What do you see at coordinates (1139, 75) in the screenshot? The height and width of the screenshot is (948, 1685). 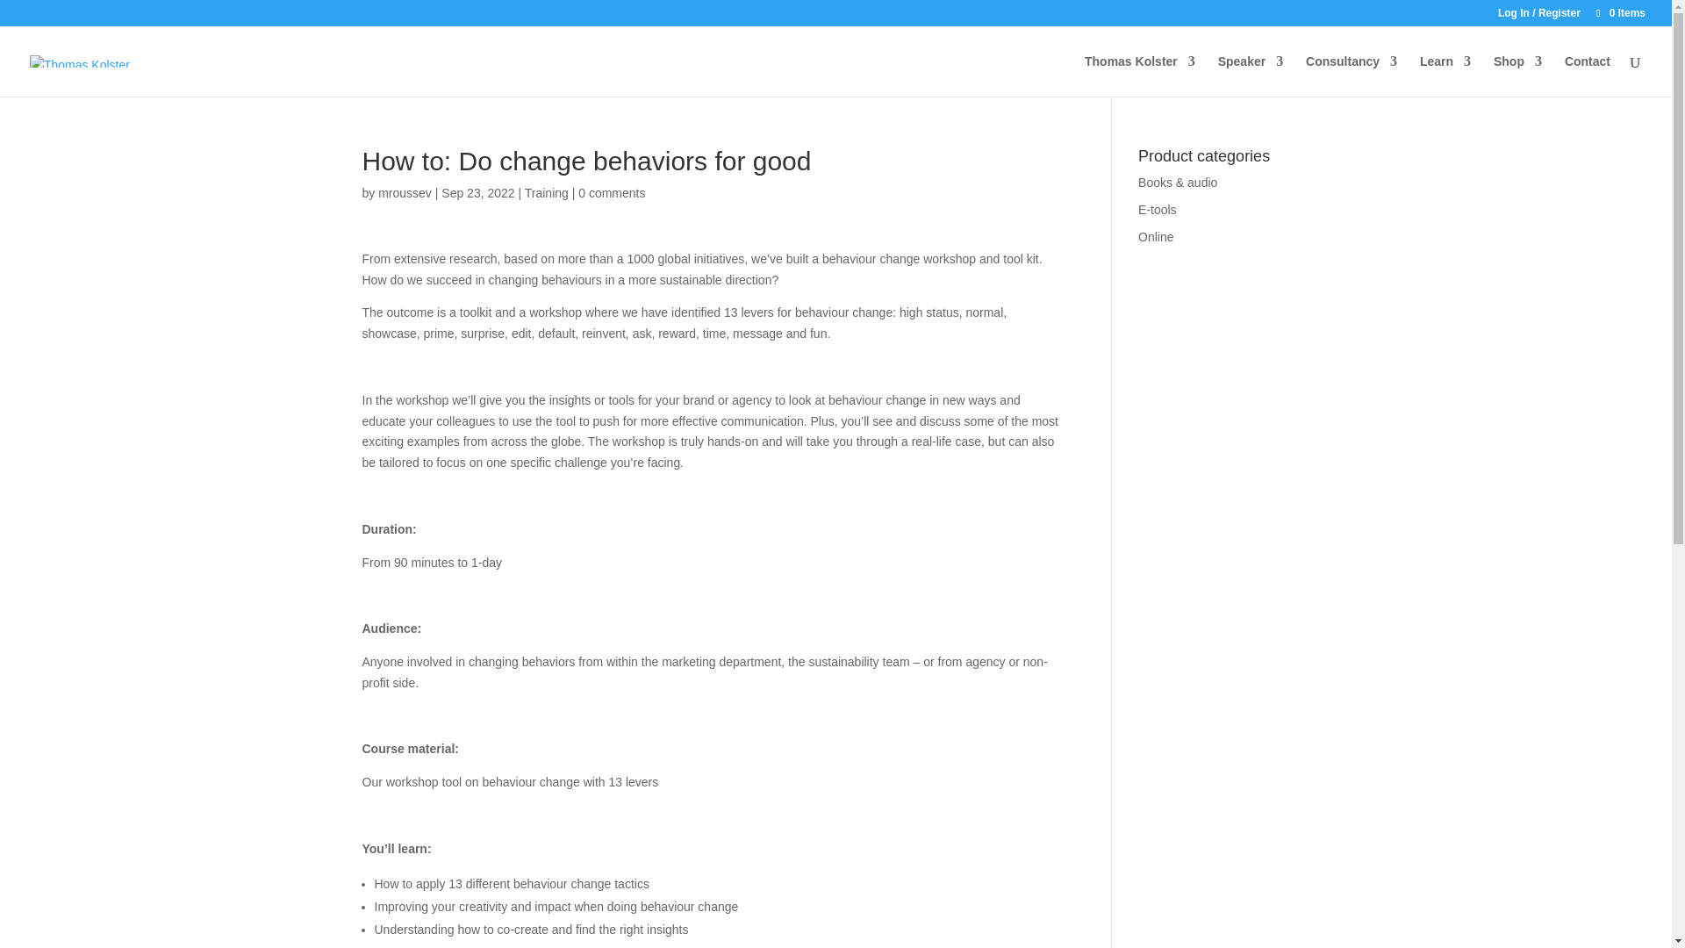 I see `Thomas Kolster` at bounding box center [1139, 75].